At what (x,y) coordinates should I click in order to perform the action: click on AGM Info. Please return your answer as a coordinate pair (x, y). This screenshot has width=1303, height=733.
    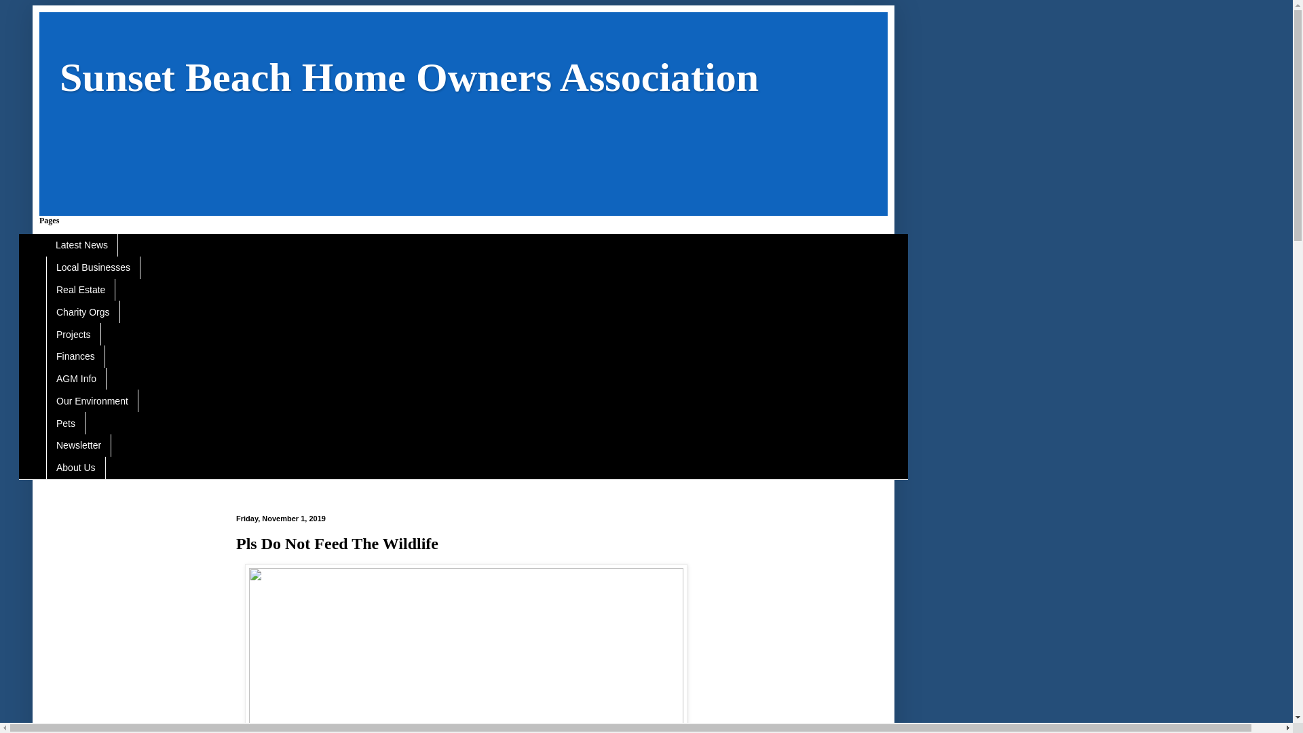
    Looking at the image, I should click on (76, 379).